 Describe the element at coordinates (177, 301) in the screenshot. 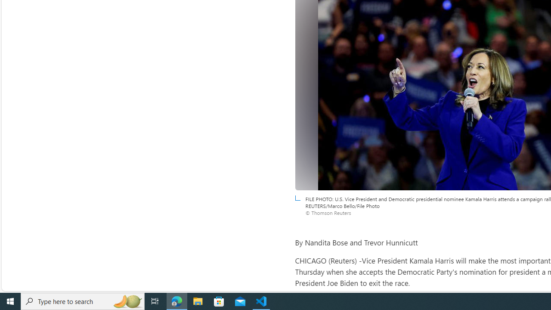

I see `Microsoft Edge - 1 running window` at that location.